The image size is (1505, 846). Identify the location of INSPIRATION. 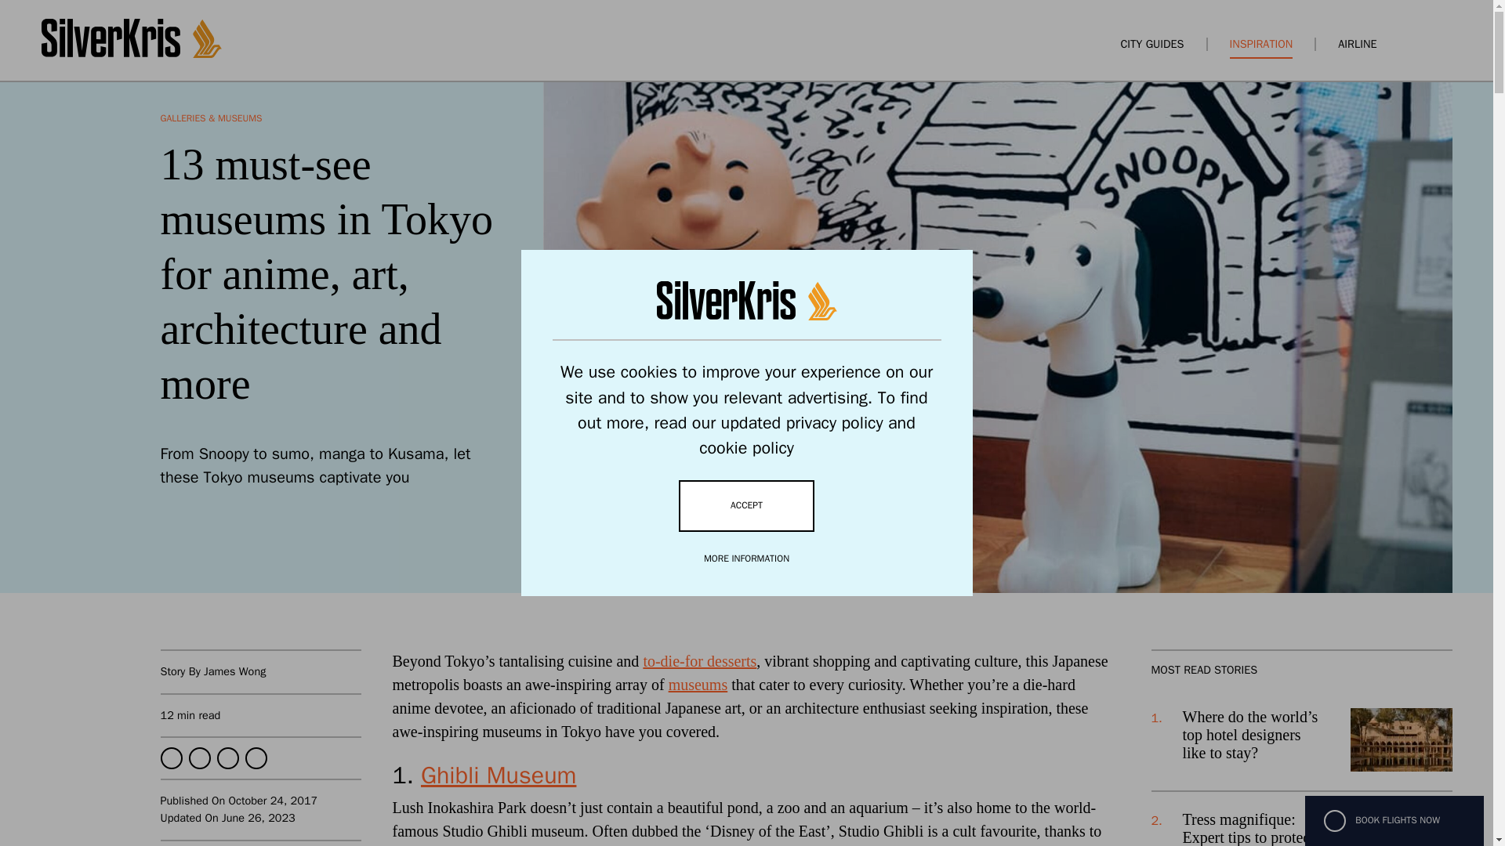
(1260, 44).